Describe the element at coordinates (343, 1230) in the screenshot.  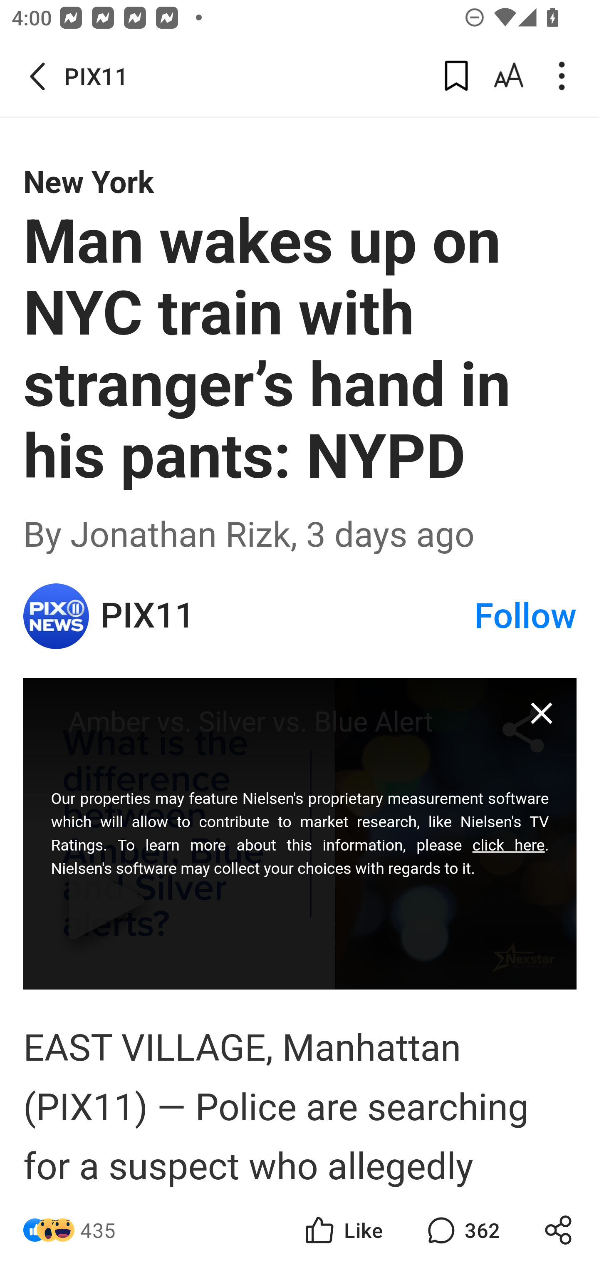
I see `Like` at that location.